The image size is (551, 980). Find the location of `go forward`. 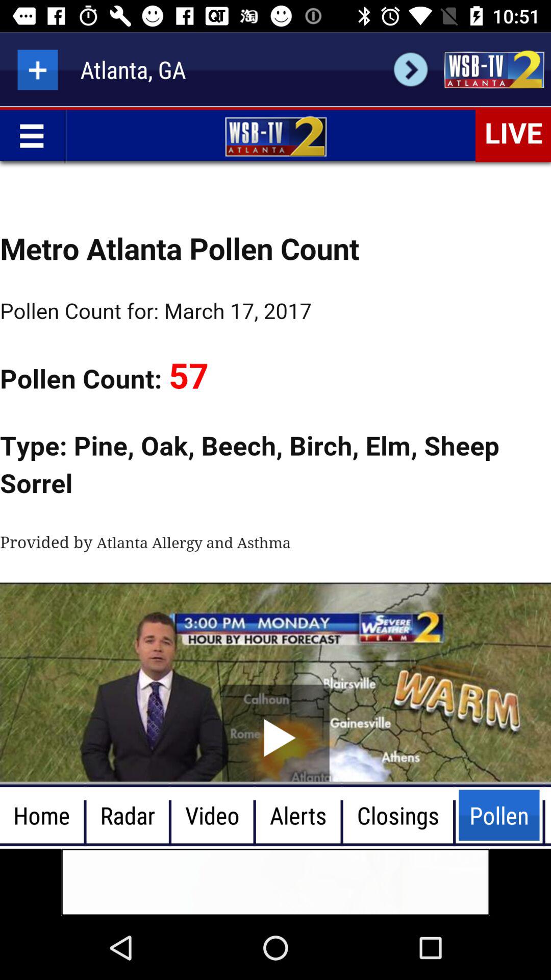

go forward is located at coordinates (410, 69).